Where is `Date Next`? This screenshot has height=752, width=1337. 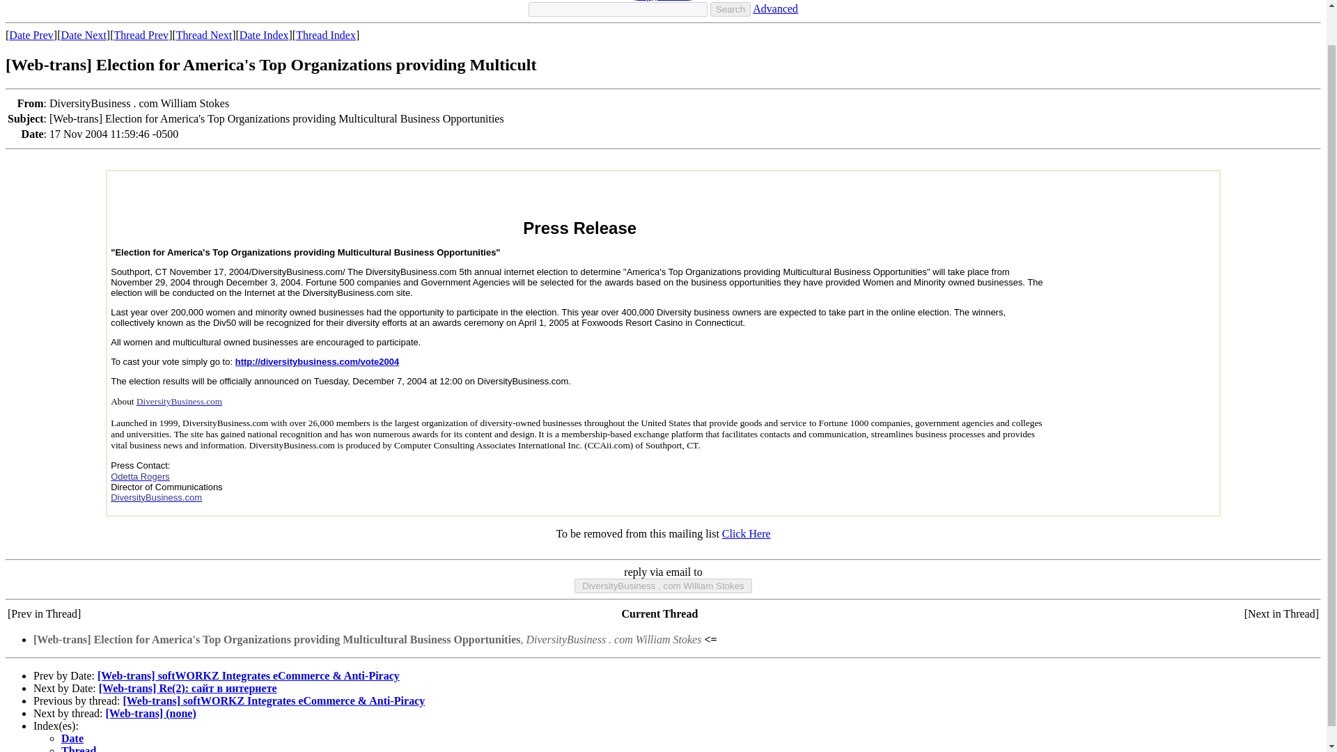 Date Next is located at coordinates (84, 35).